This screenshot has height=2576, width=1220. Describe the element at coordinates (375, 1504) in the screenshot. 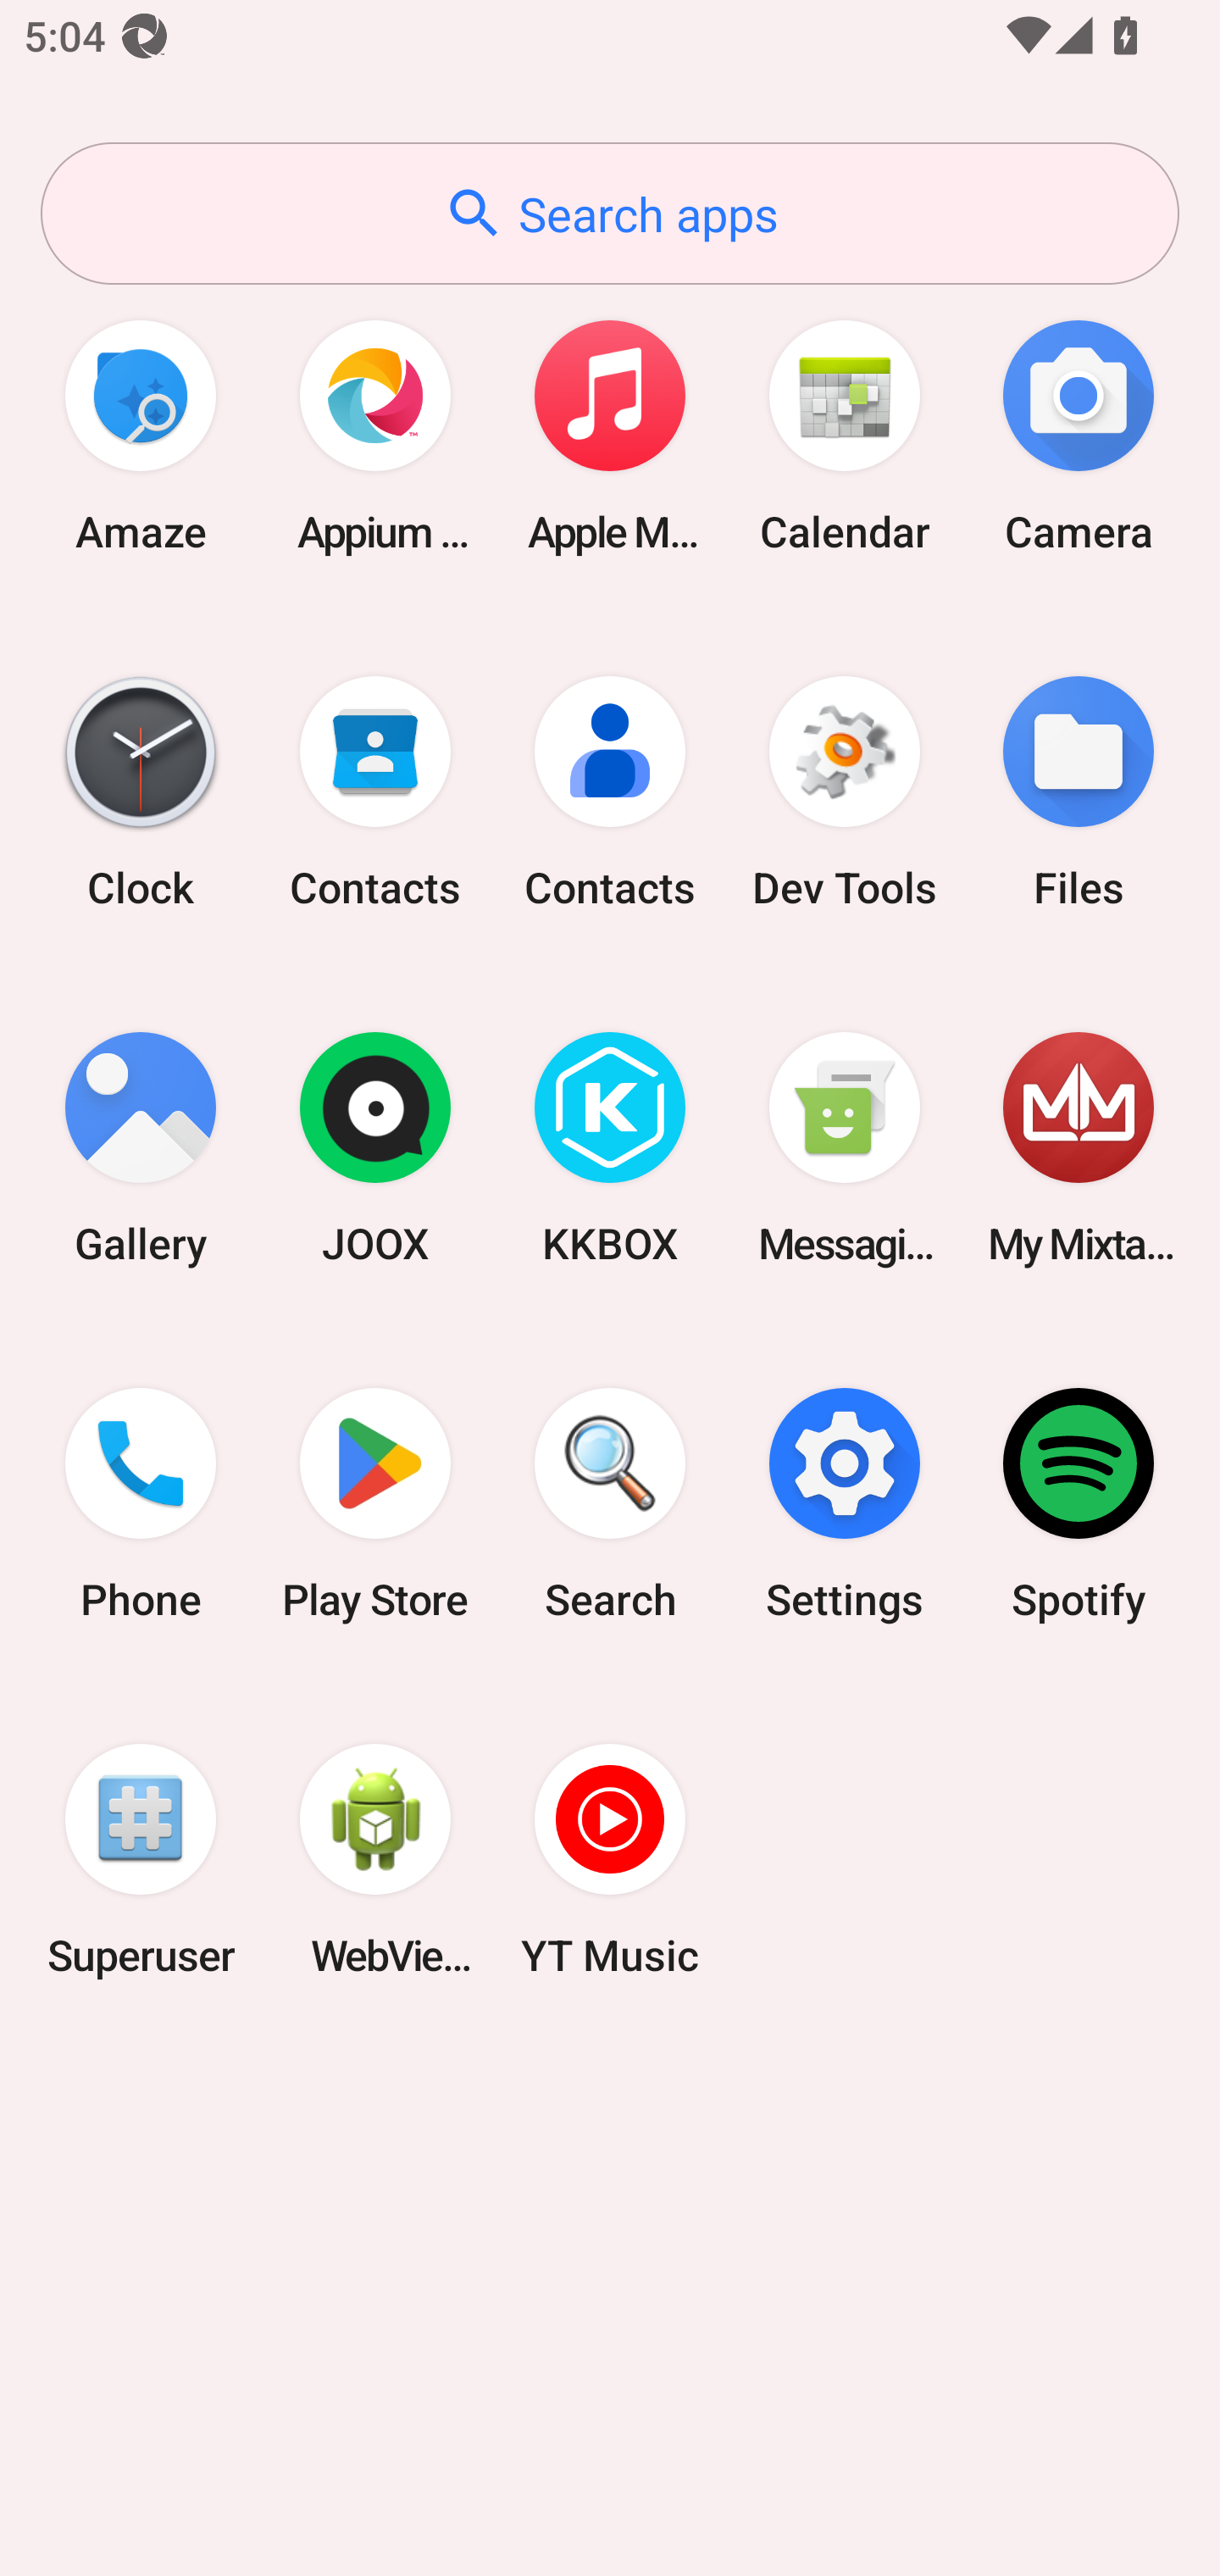

I see `Play Store` at that location.